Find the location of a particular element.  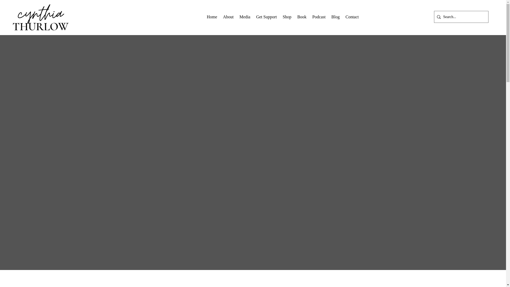

Blog is located at coordinates (335, 17).